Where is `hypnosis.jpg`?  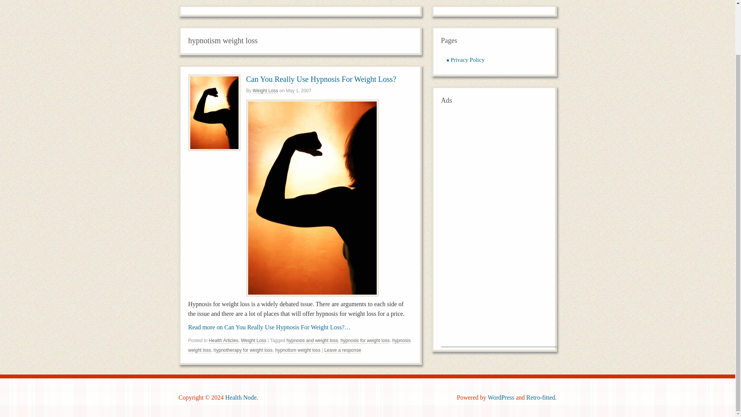
hypnosis.jpg is located at coordinates (312, 294).